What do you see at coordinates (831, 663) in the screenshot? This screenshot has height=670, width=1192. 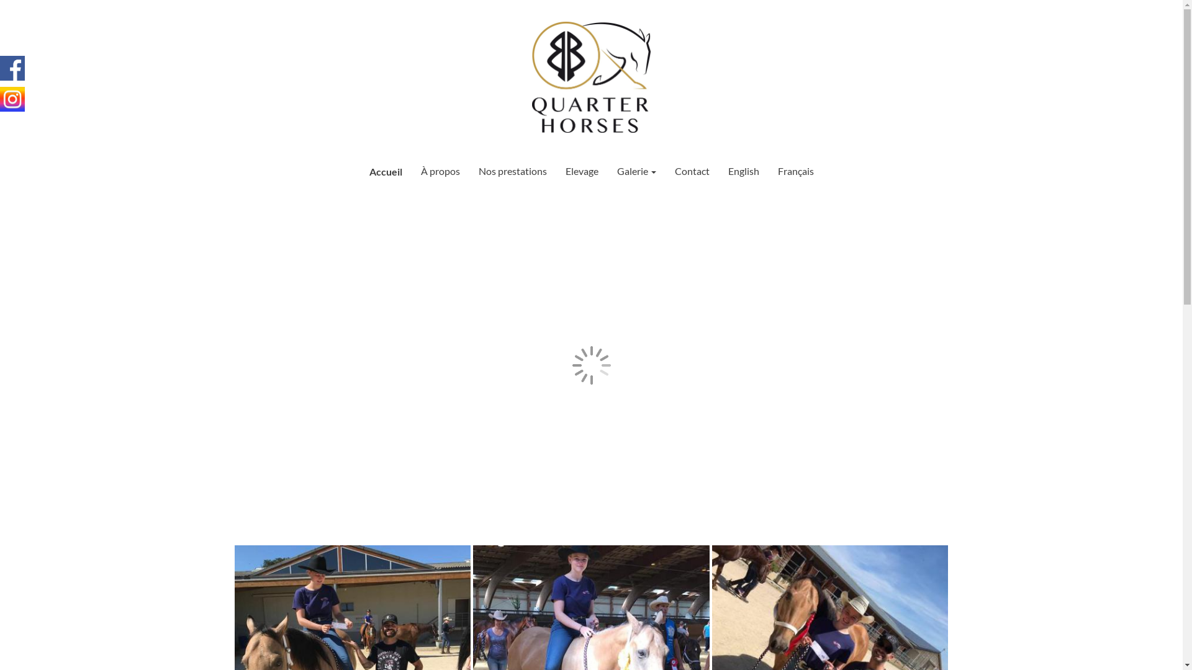 I see `2019 Swiss Slide` at bounding box center [831, 663].